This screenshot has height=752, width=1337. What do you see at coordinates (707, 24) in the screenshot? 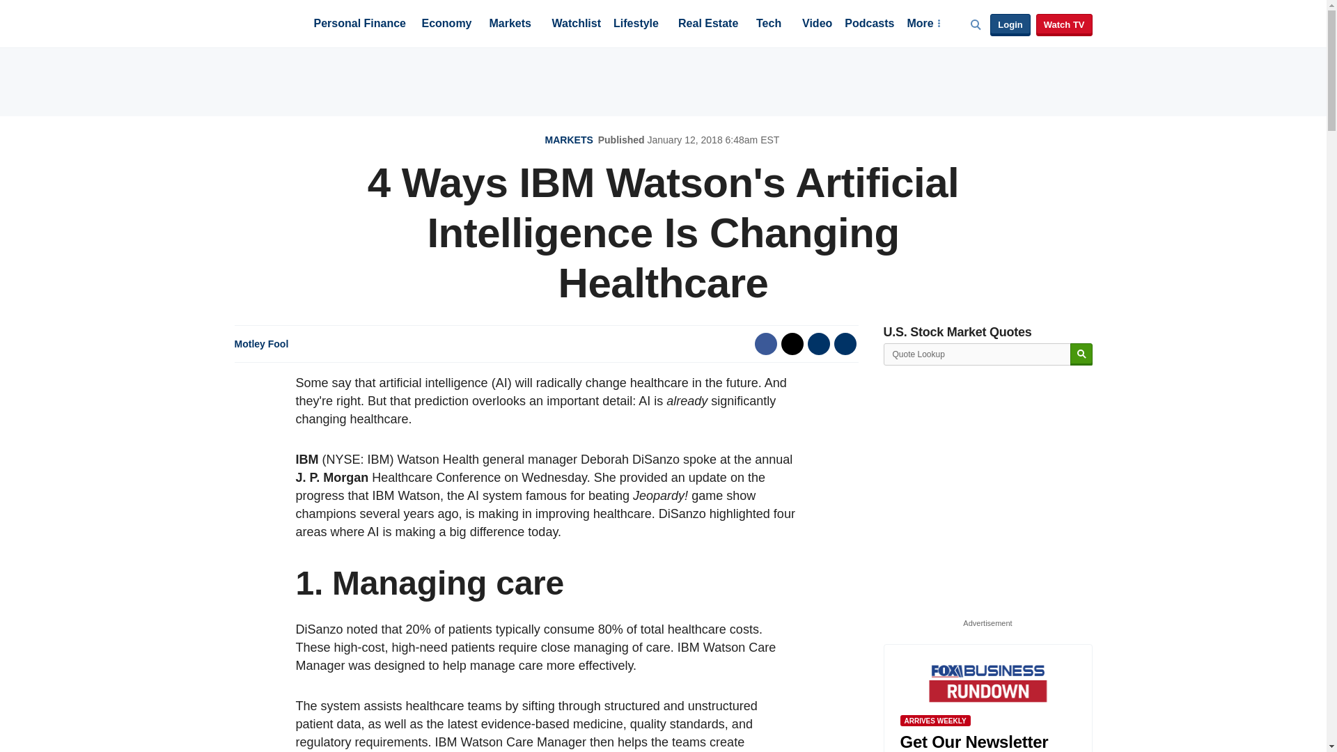
I see `Real Estate` at bounding box center [707, 24].